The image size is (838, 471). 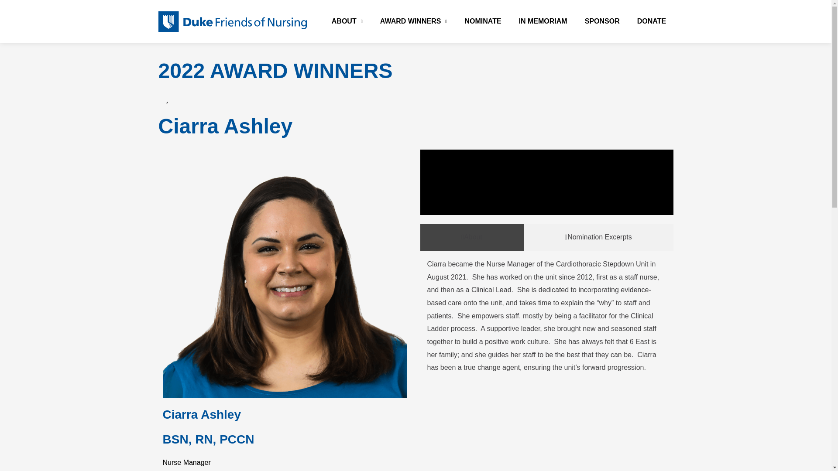 What do you see at coordinates (347, 21) in the screenshot?
I see `ABOUT` at bounding box center [347, 21].